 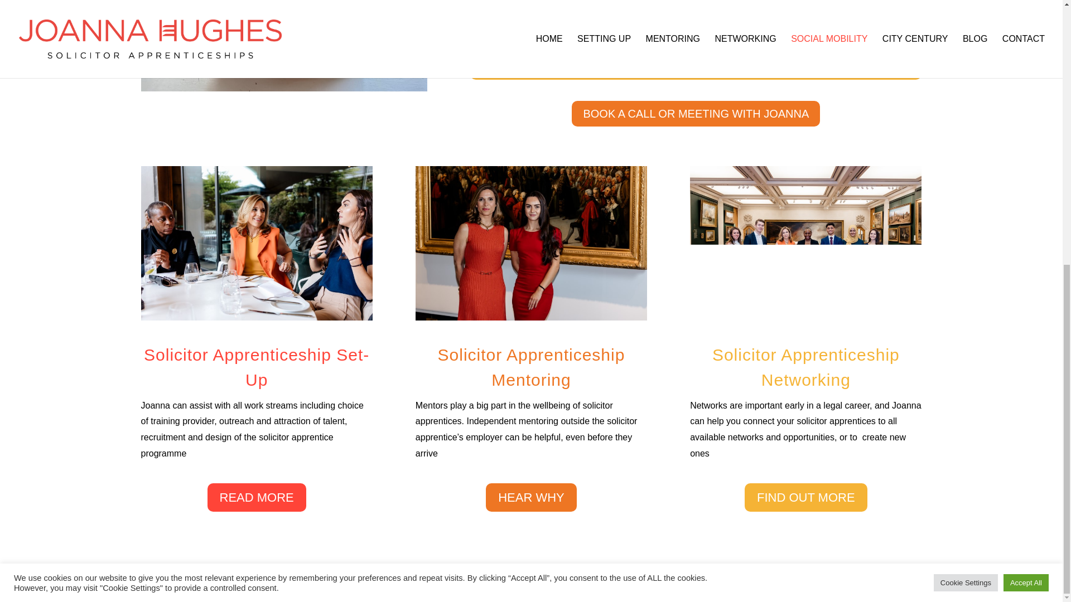 I want to click on Accept All, so click(x=1026, y=113).